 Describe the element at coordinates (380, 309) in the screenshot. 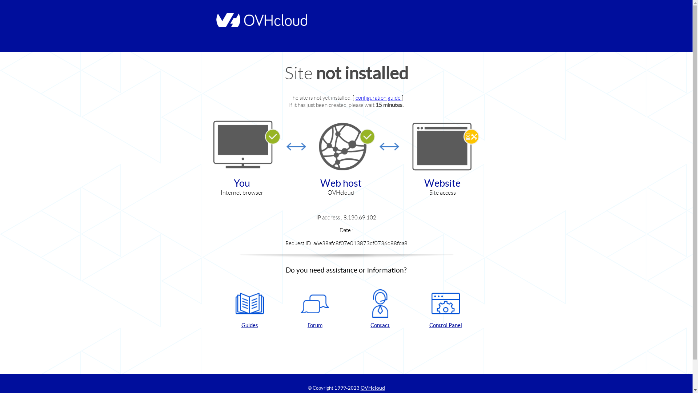

I see `Contact` at that location.